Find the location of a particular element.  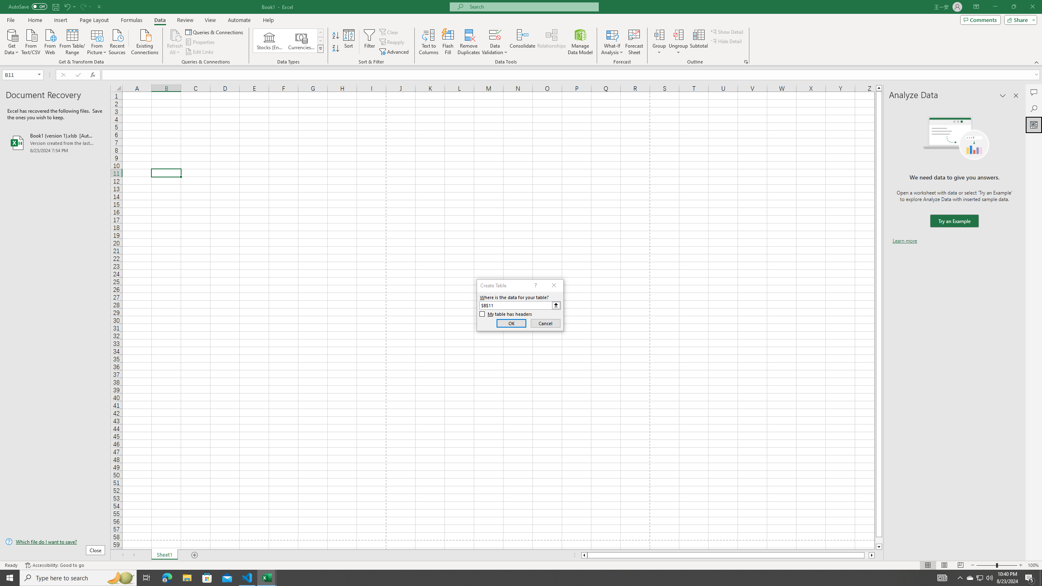

Existing Connections is located at coordinates (145, 41).